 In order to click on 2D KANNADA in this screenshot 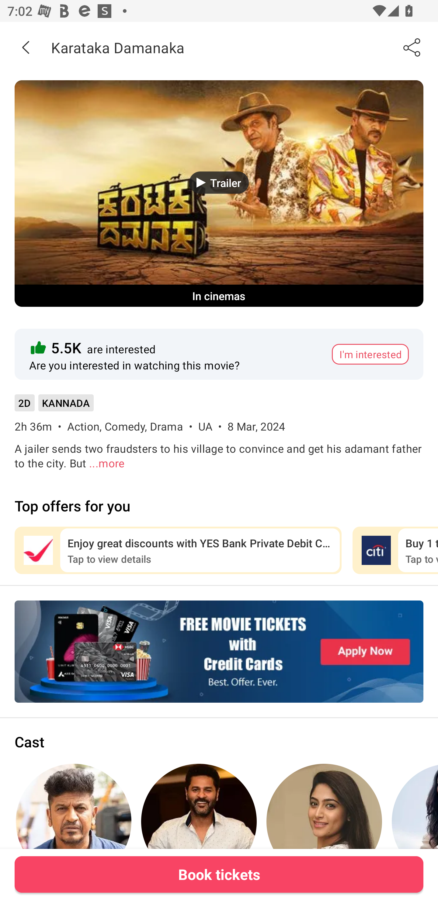, I will do `click(54, 406)`.